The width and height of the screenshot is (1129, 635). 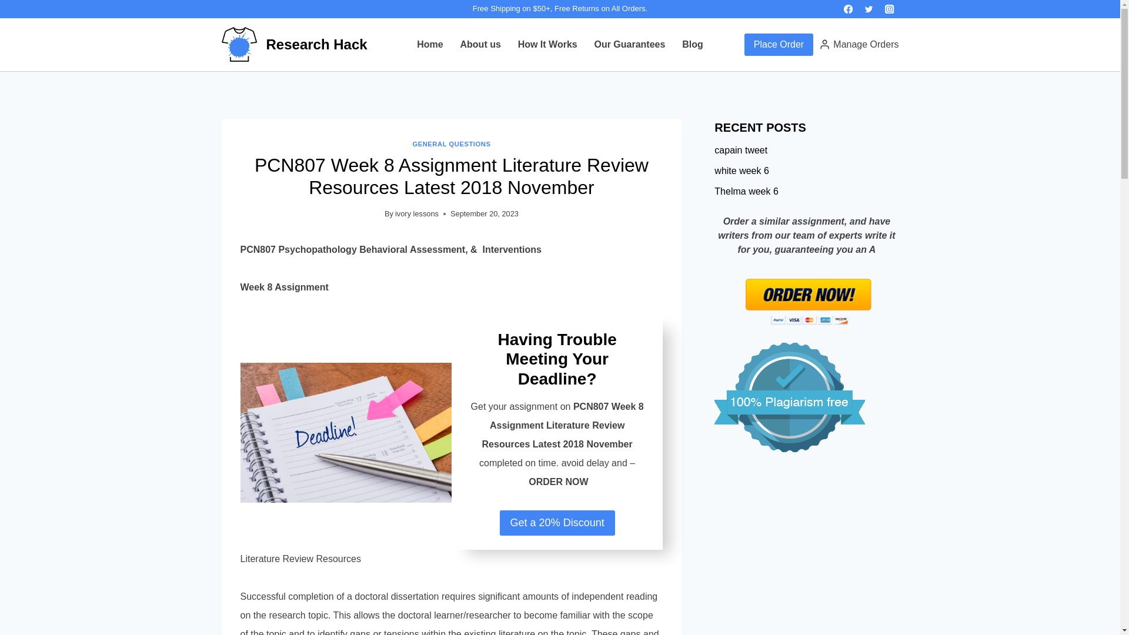 What do you see at coordinates (859, 44) in the screenshot?
I see `Manage Orders` at bounding box center [859, 44].